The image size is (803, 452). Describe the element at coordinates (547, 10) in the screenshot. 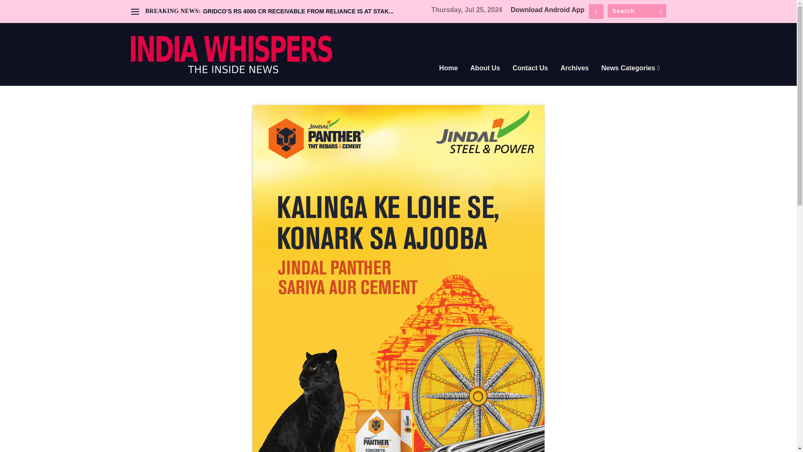

I see `Download Android App` at that location.